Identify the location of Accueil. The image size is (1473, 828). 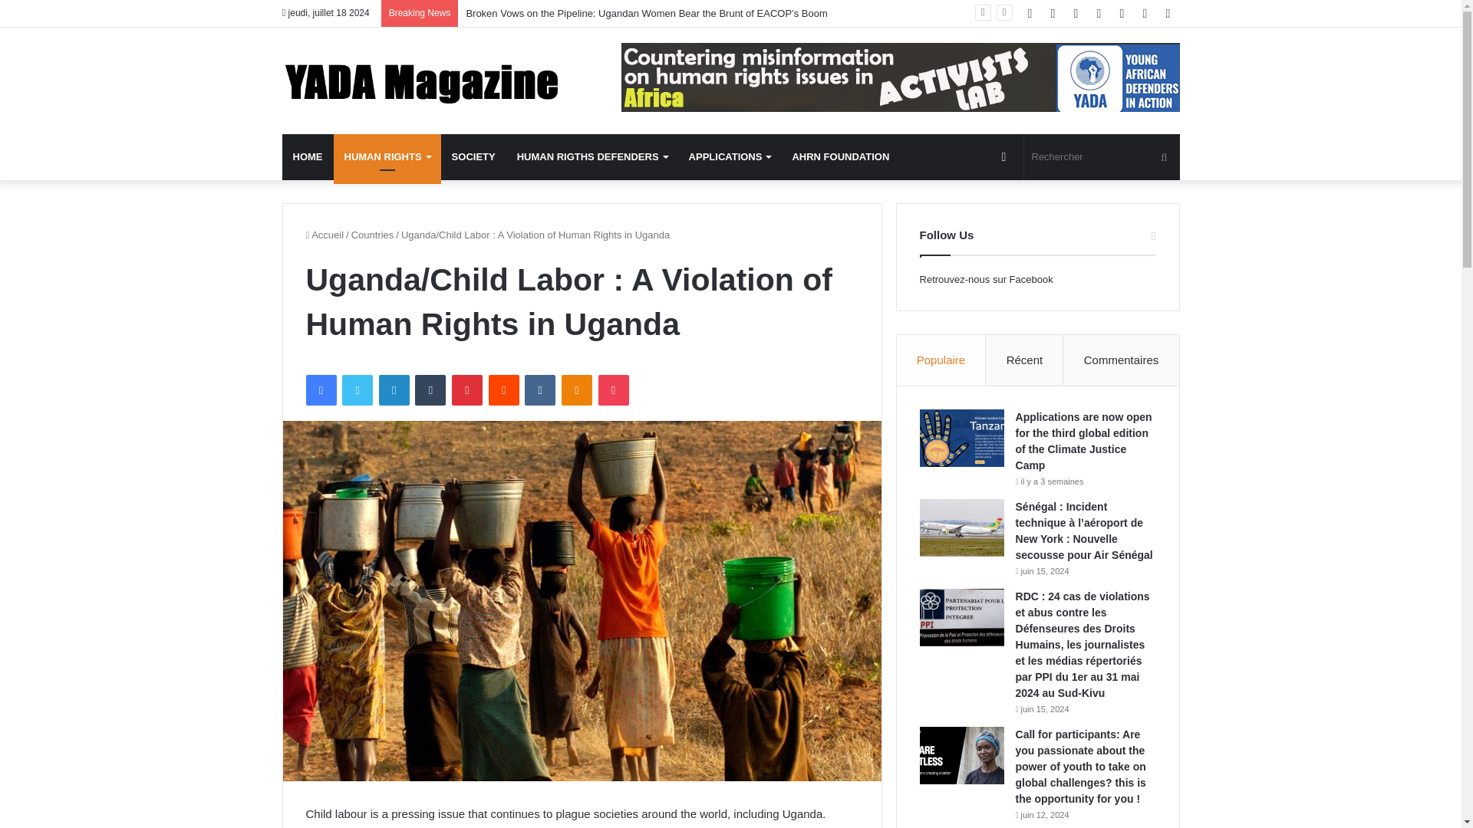
(324, 235).